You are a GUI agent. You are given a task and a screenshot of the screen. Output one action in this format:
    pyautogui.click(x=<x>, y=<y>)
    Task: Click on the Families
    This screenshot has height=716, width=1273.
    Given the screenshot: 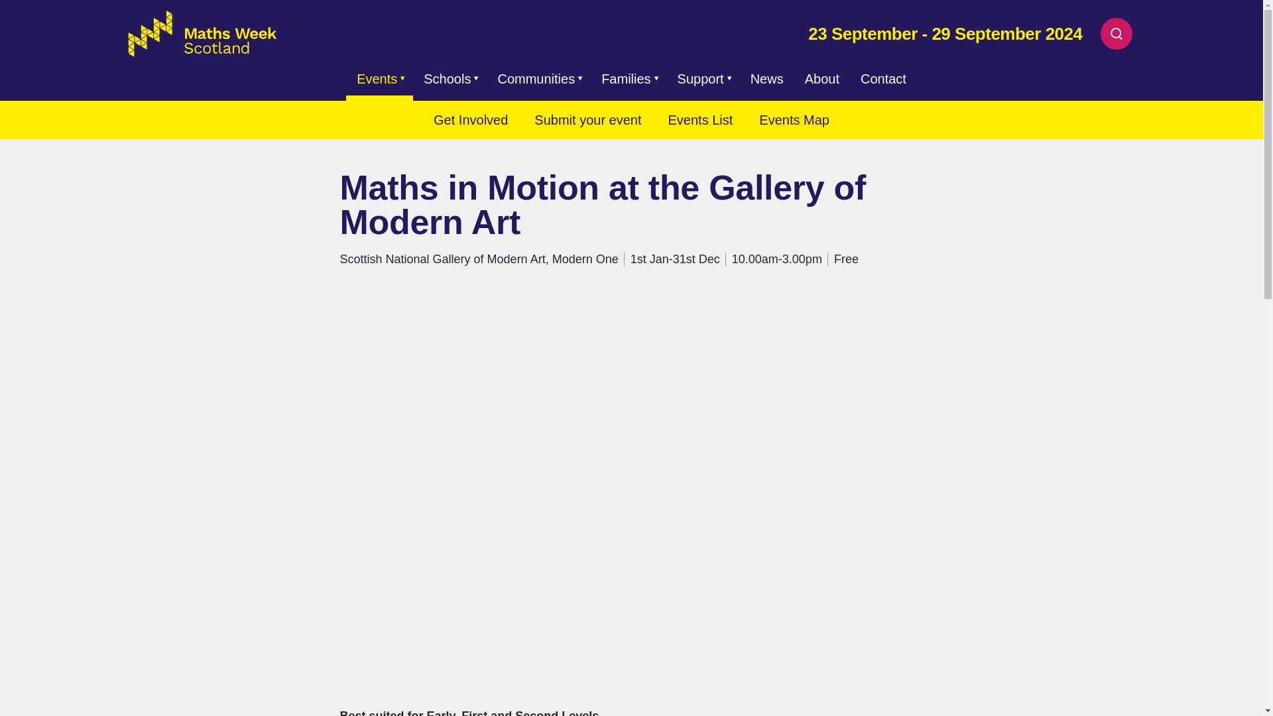 What is the action you would take?
    pyautogui.click(x=621, y=78)
    